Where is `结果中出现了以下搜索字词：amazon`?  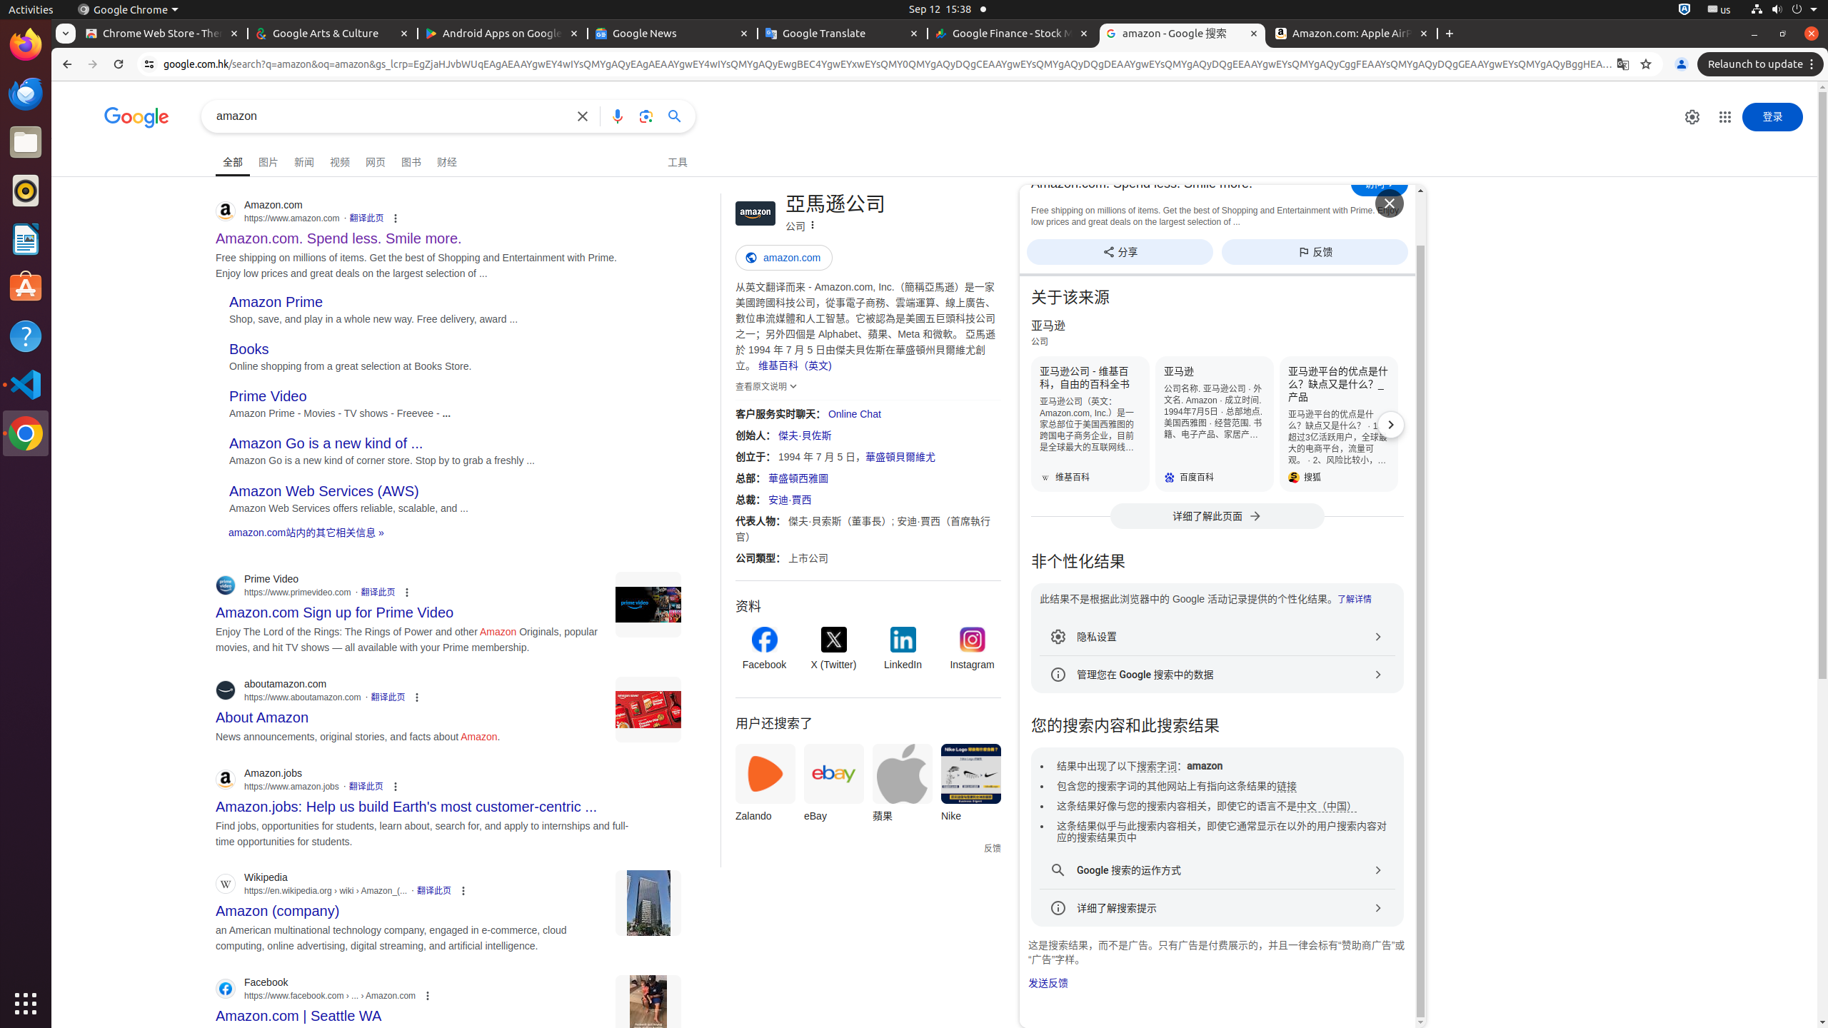 结果中出现了以下搜索字词：amazon is located at coordinates (1140, 767).